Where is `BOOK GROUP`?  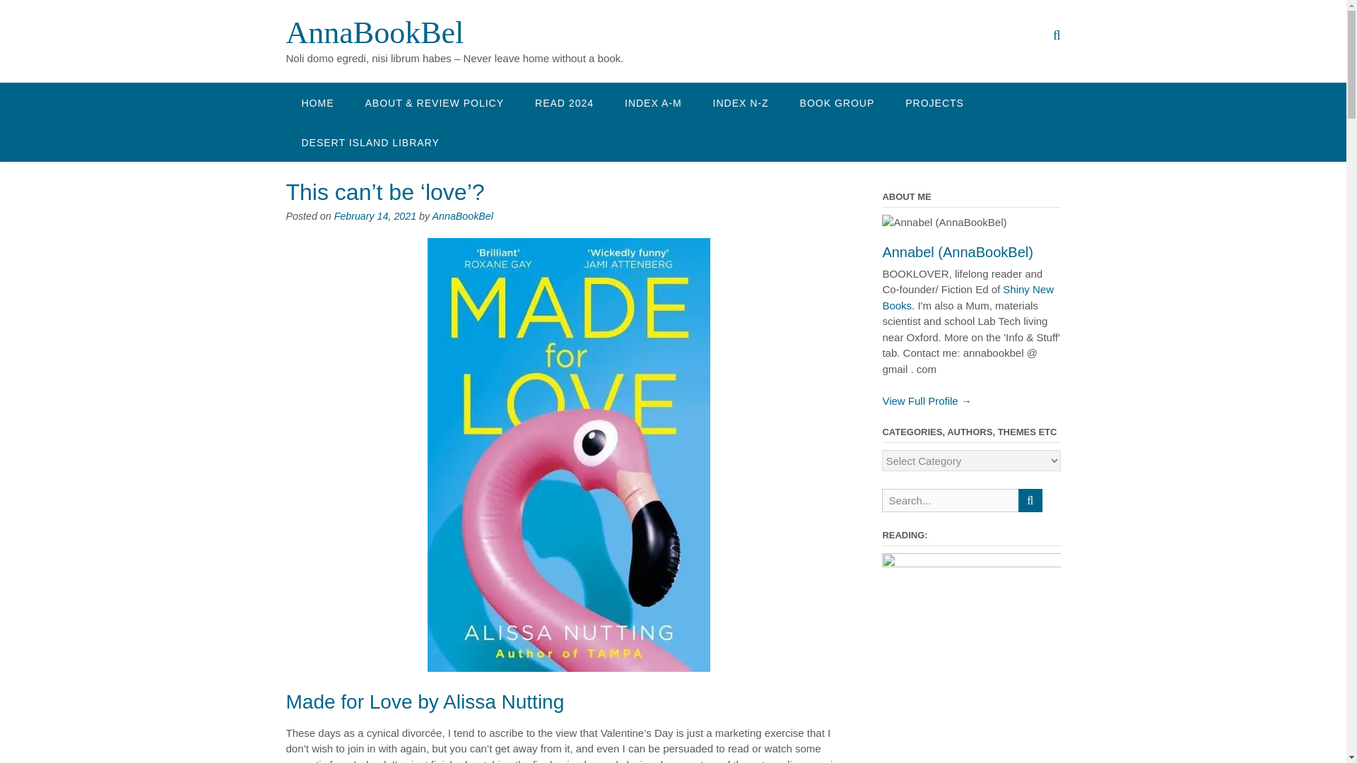
BOOK GROUP is located at coordinates (837, 102).